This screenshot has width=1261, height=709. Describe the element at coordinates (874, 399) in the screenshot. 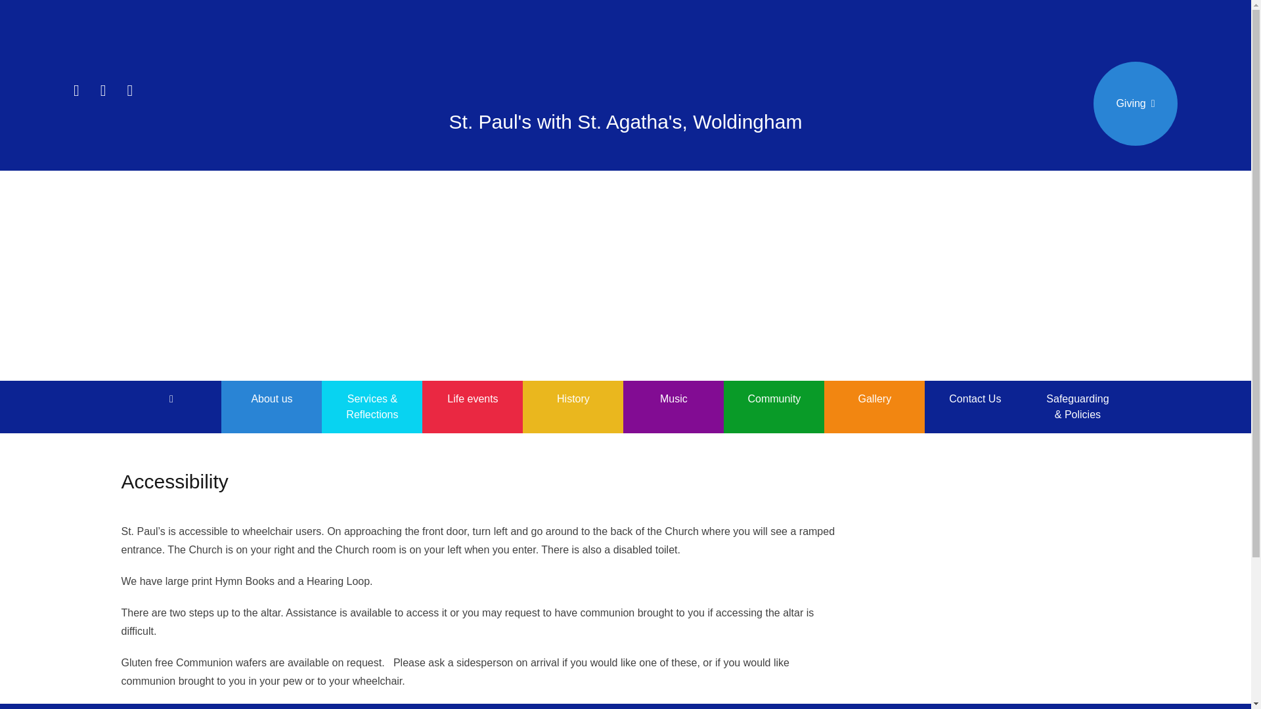

I see `Gallery` at that location.